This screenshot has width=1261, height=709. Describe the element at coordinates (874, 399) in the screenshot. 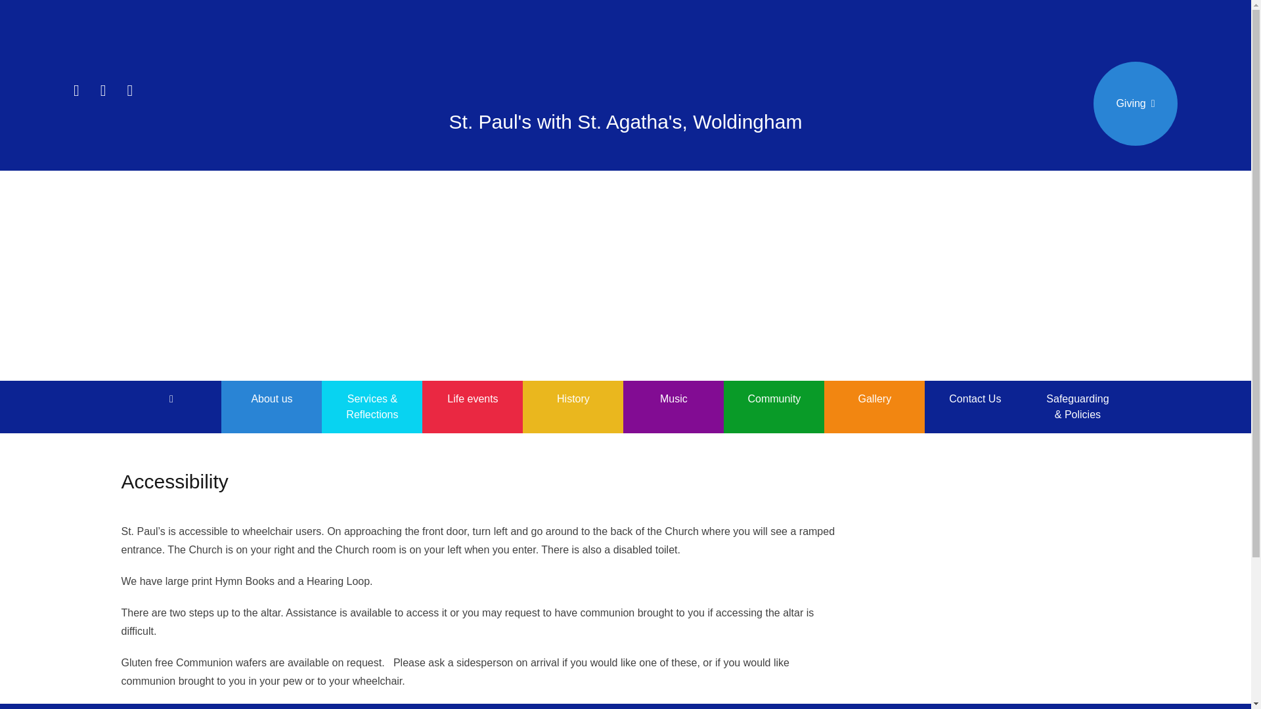

I see `Gallery` at that location.